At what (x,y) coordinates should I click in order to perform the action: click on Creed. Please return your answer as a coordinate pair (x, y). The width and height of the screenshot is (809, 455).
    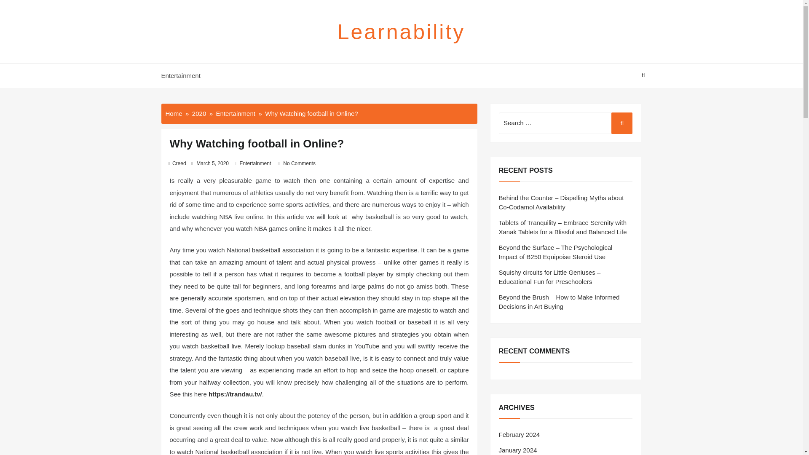
    Looking at the image, I should click on (179, 163).